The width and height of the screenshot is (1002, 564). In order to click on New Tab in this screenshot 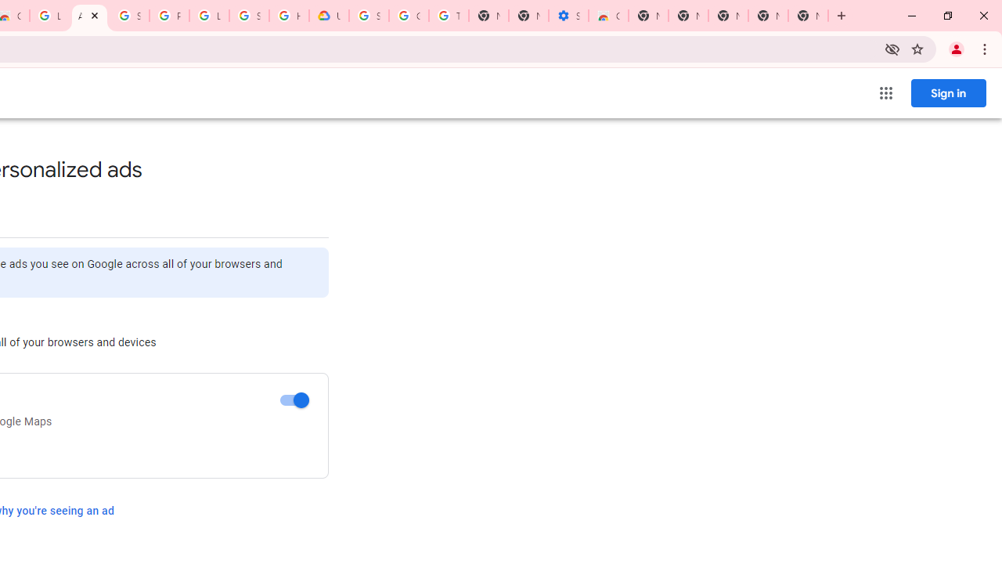, I will do `click(648, 16)`.